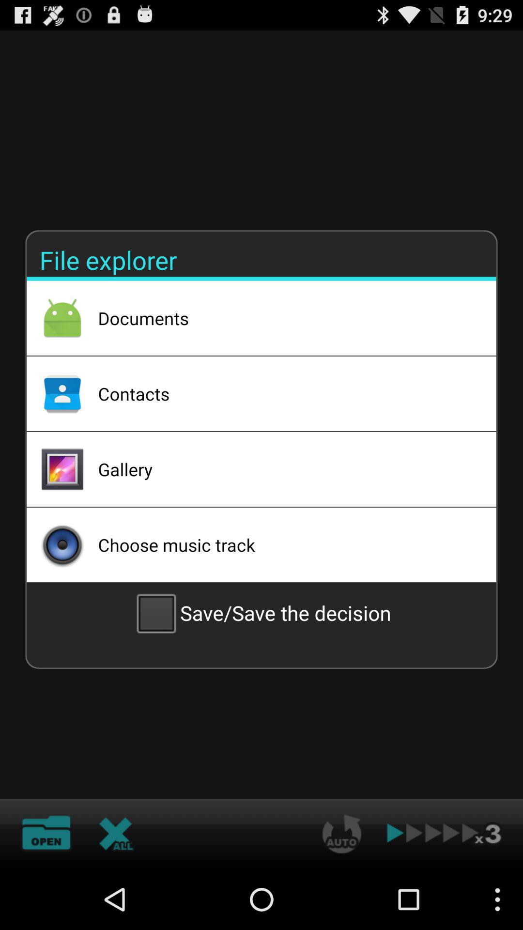  I want to click on tap icon below the contacts item, so click(284, 469).